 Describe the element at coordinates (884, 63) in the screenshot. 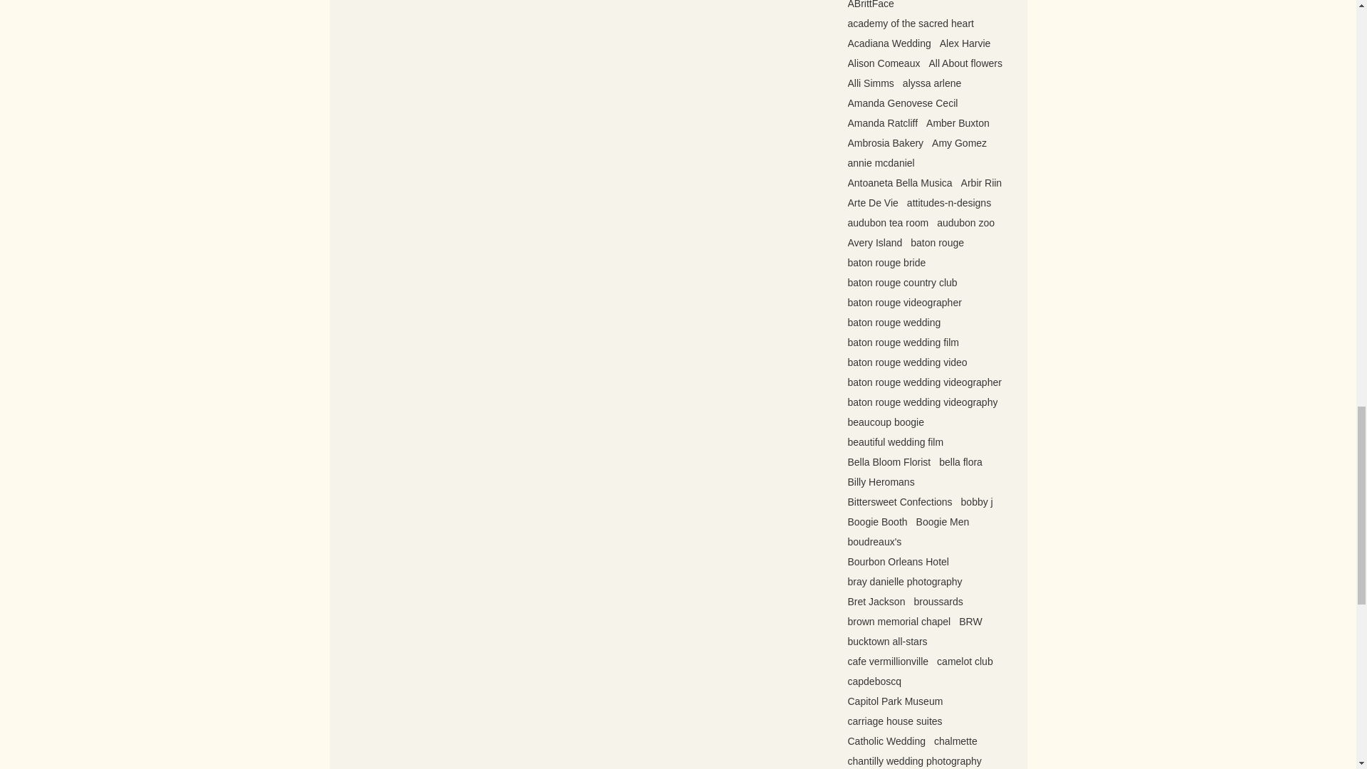

I see `Alison Comeaux` at that location.